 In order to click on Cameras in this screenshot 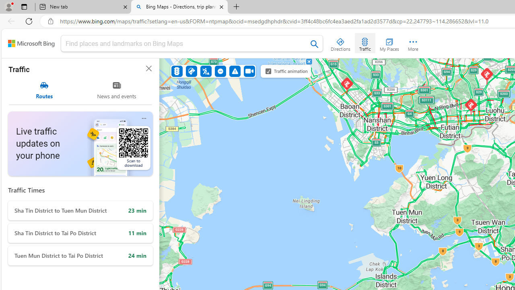, I will do `click(249, 71)`.